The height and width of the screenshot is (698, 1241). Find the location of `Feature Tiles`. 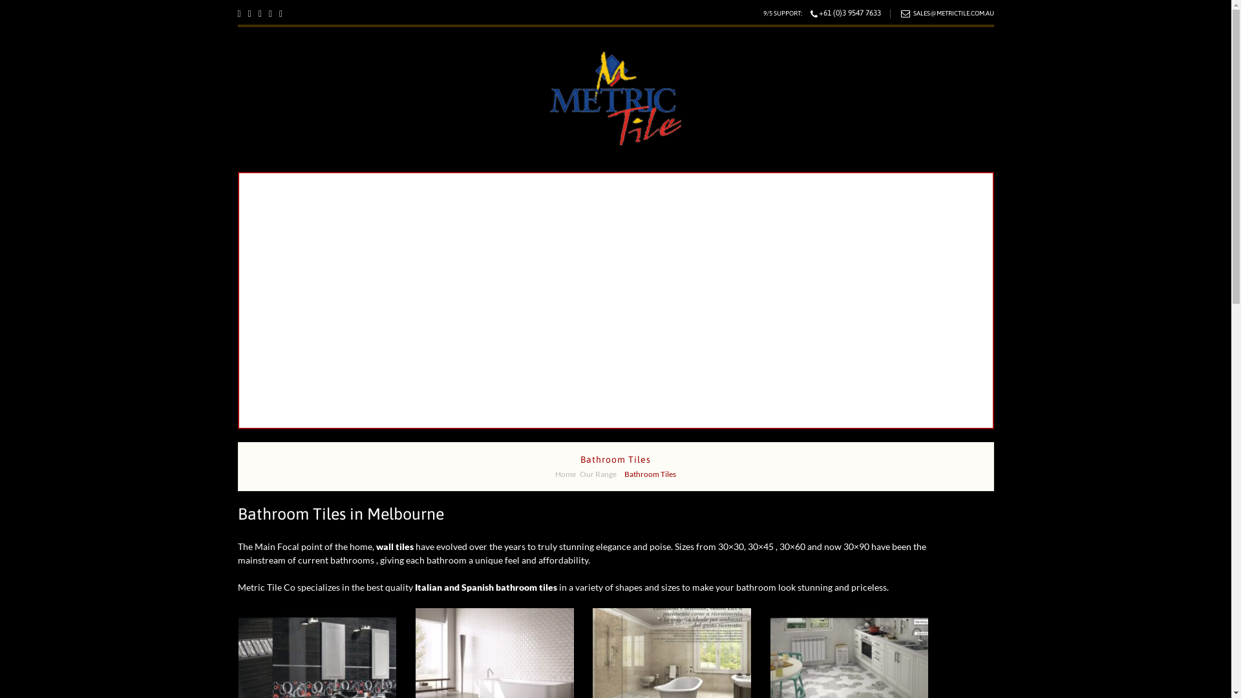

Feature Tiles is located at coordinates (407, 237).